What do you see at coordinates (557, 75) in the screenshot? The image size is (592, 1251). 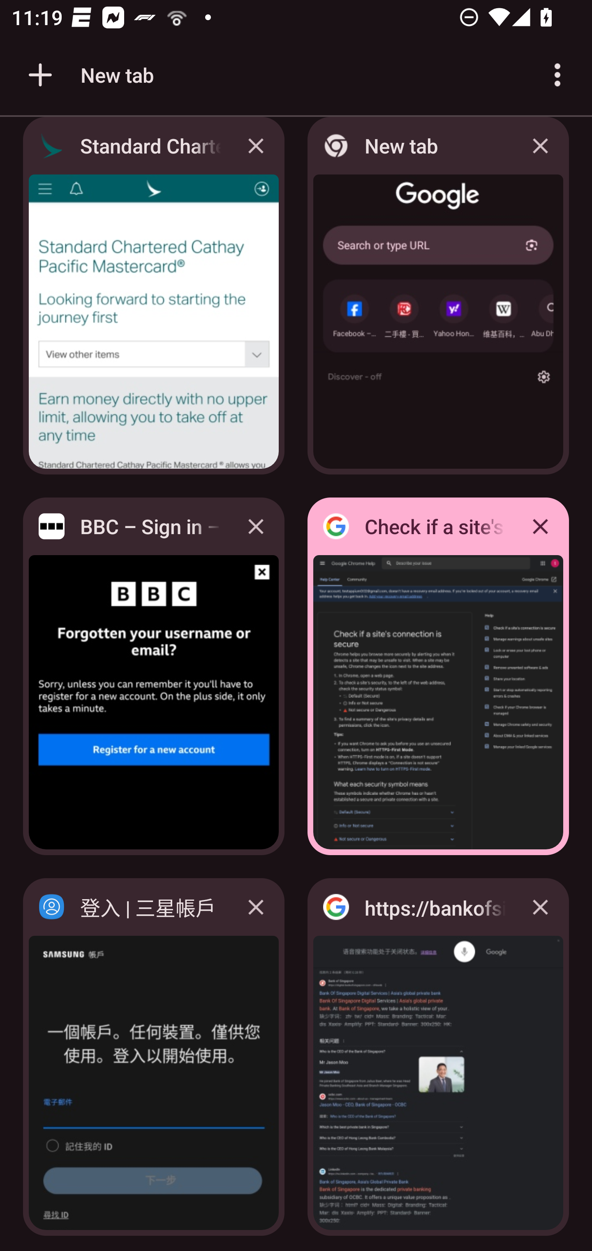 I see `Customize and control Google Chrome` at bounding box center [557, 75].